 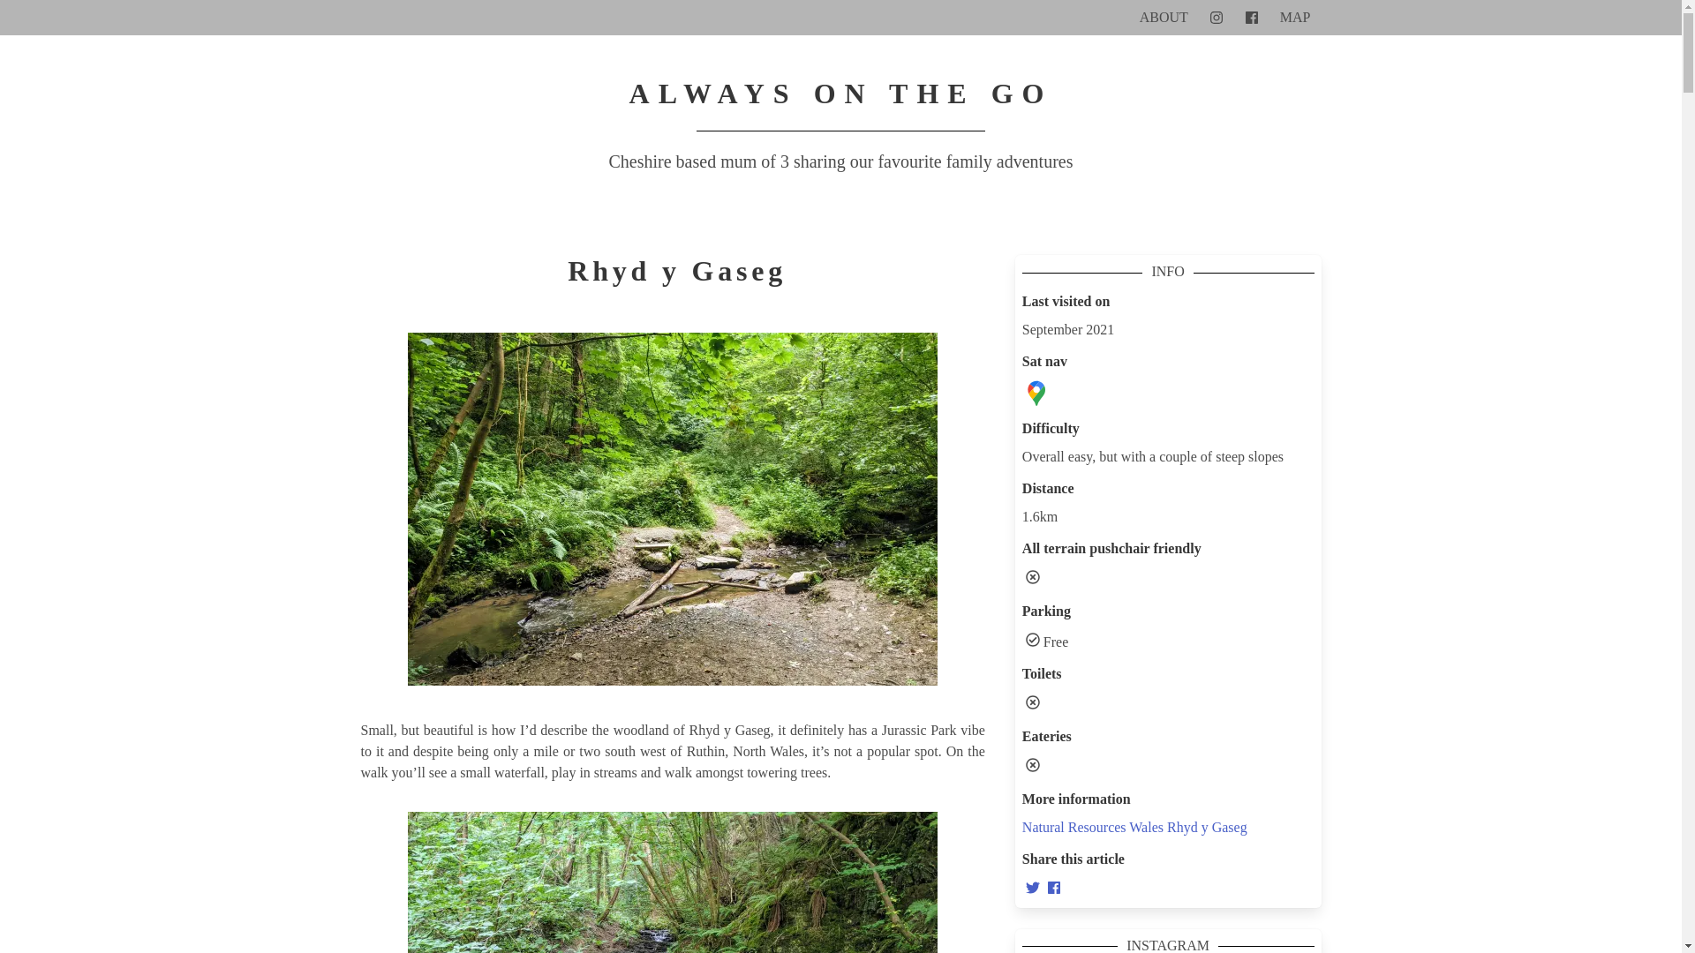 I want to click on MAP, so click(x=1296, y=18).